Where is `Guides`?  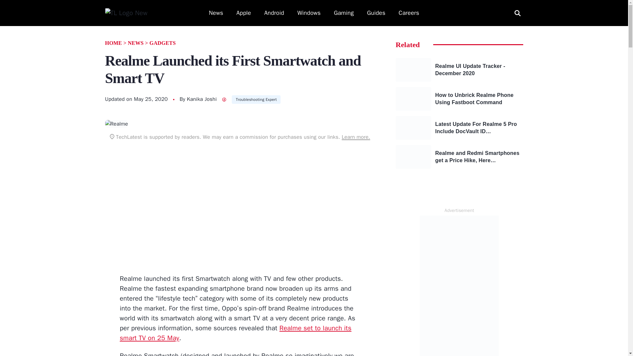 Guides is located at coordinates (376, 13).